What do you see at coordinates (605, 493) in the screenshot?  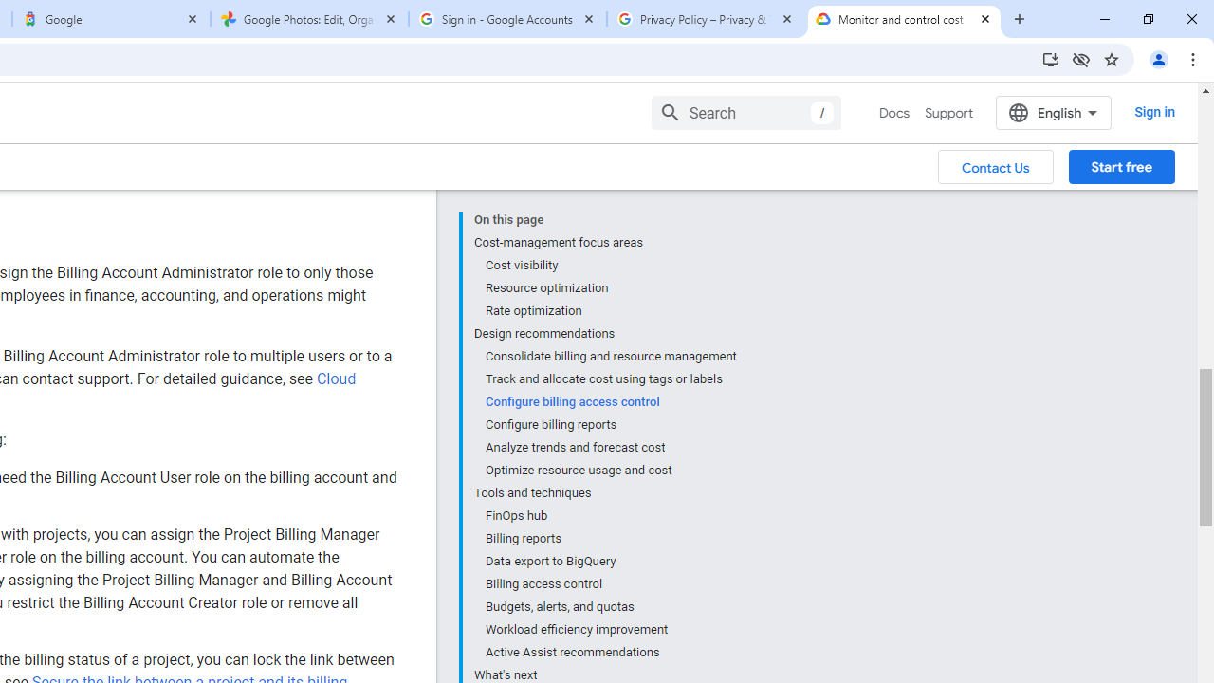 I see `Tools and techniques` at bounding box center [605, 493].